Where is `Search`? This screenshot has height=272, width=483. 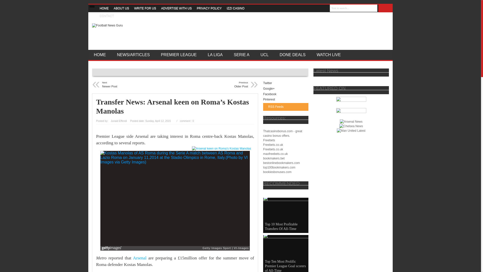
Search is located at coordinates (217, 85).